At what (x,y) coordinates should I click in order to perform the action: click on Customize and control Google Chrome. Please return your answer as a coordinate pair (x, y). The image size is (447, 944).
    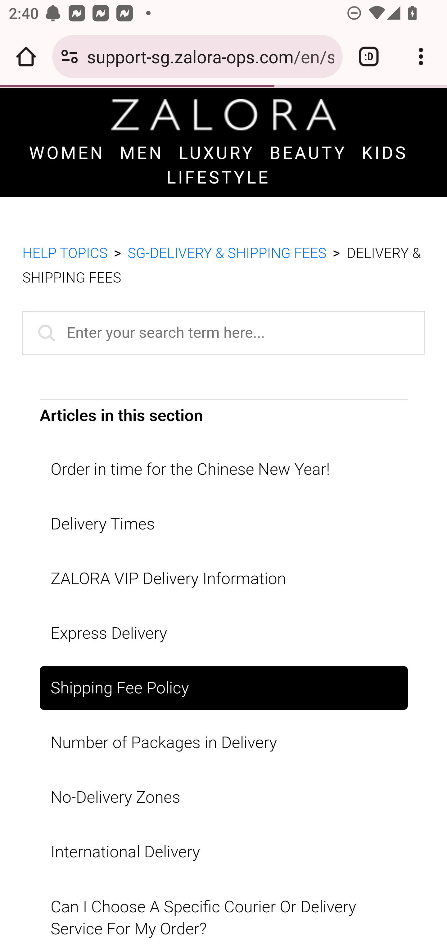
    Looking at the image, I should click on (421, 57).